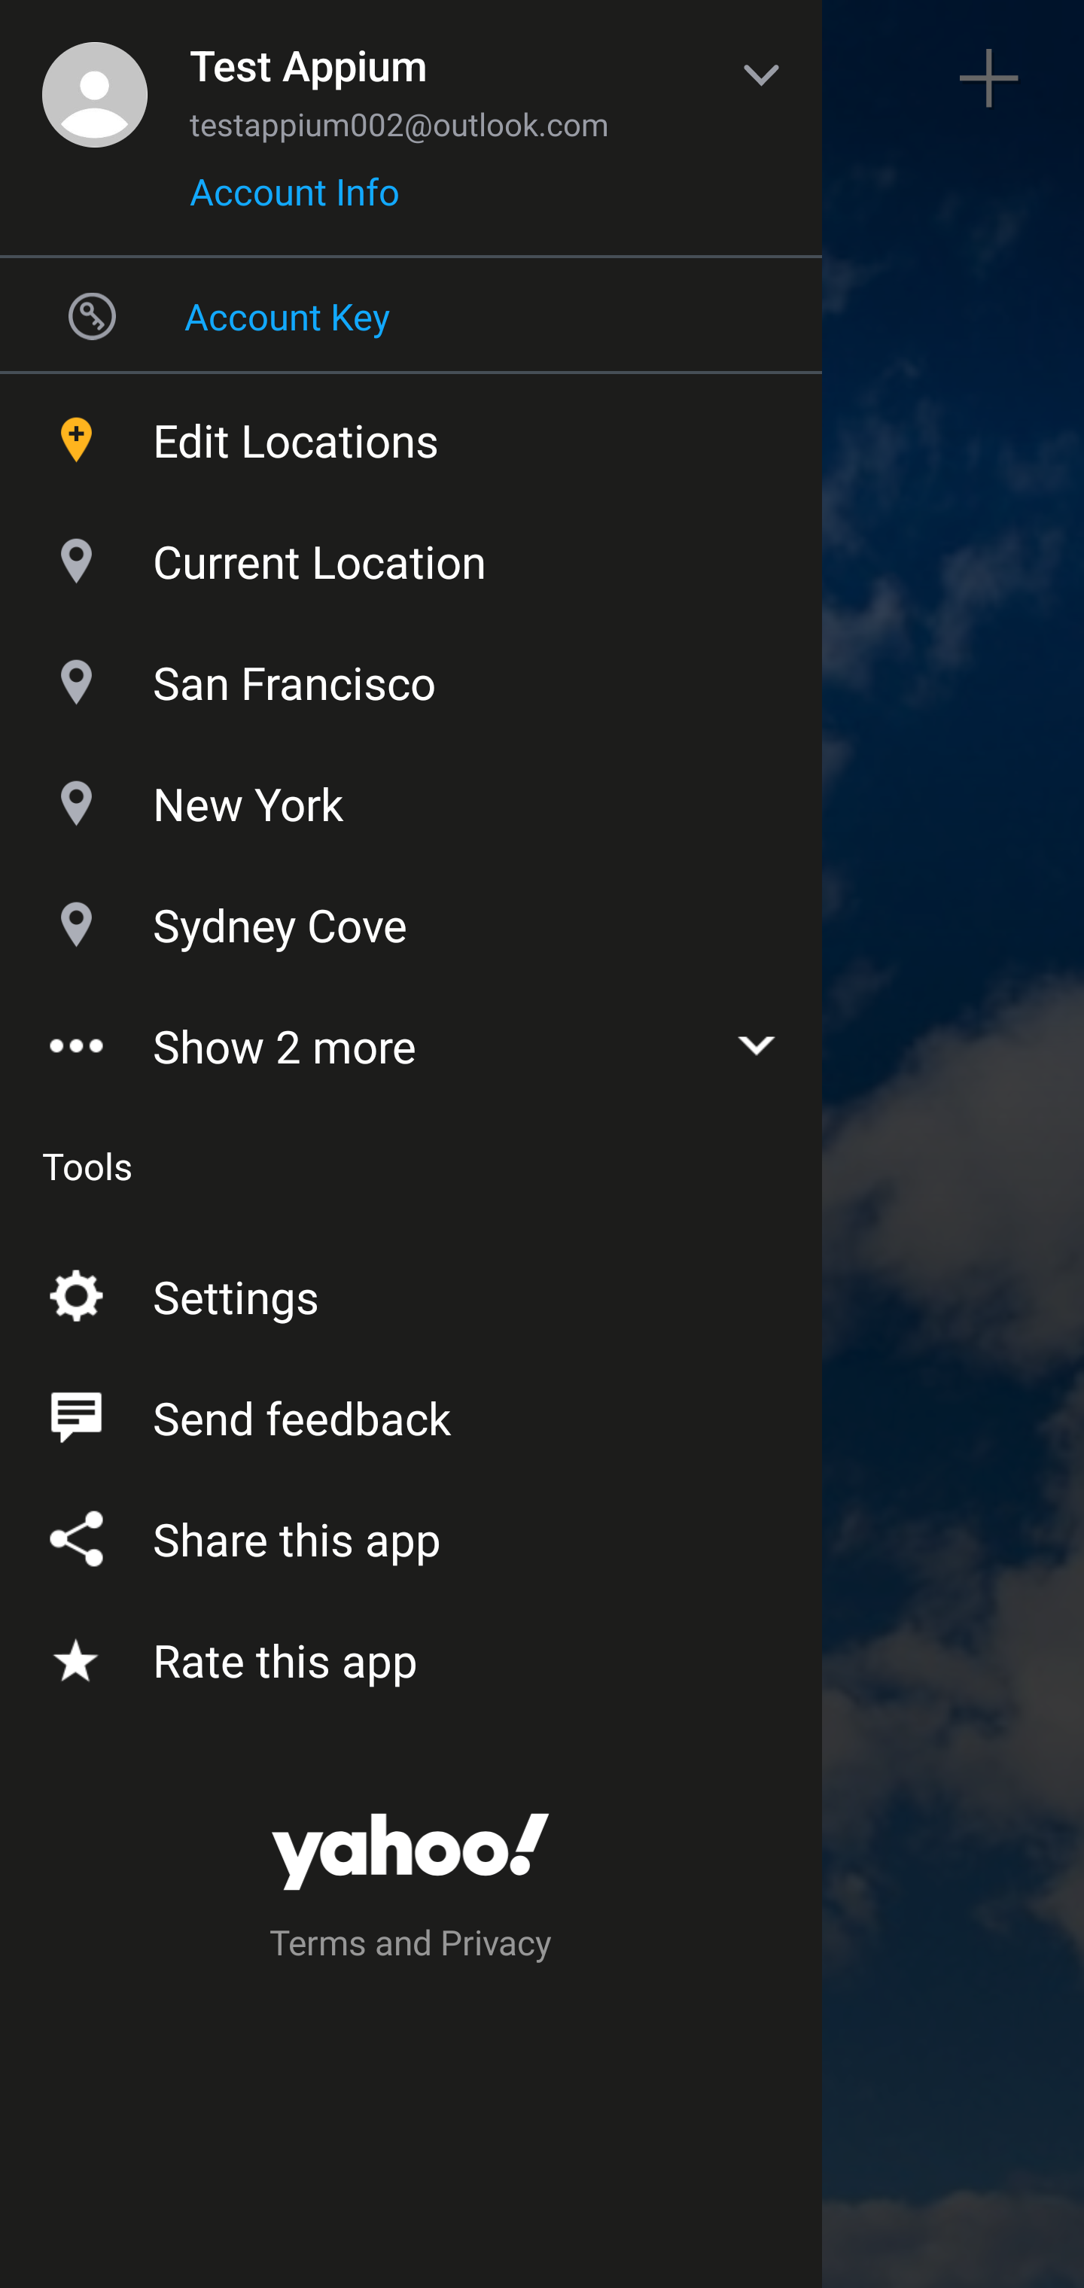 Image resolution: width=1084 pixels, height=2288 pixels. Describe the element at coordinates (93, 78) in the screenshot. I see `Sidebar` at that location.